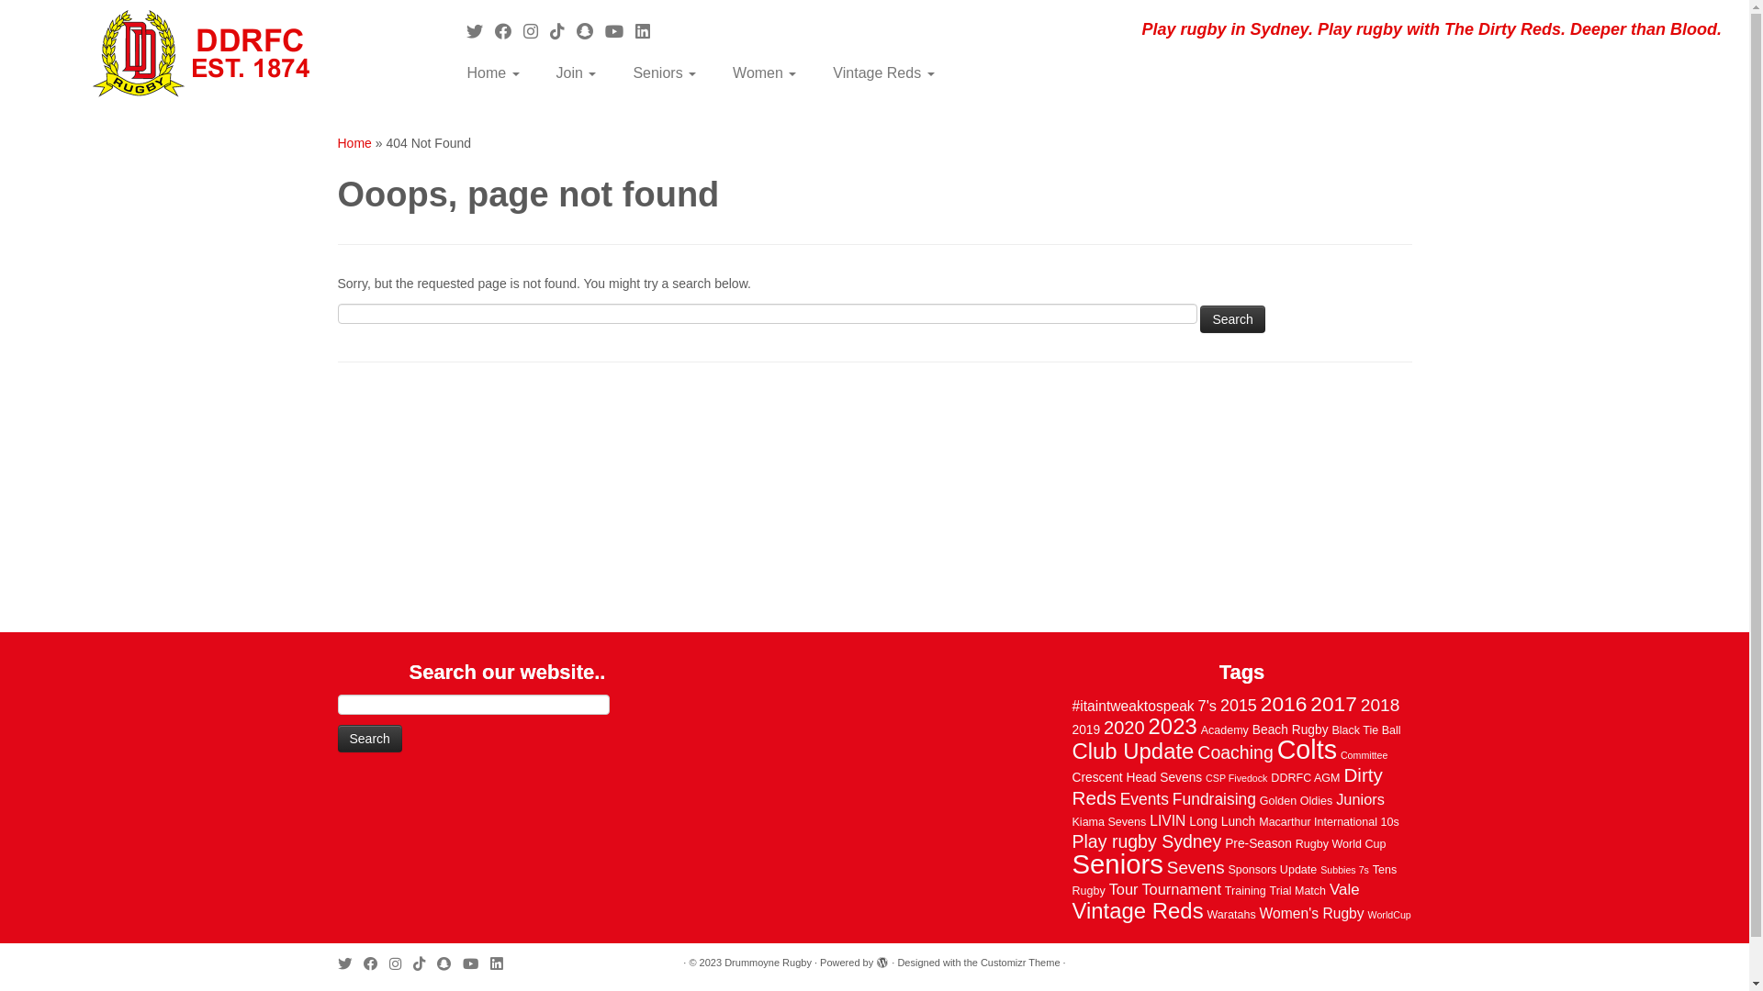  Describe the element at coordinates (1258, 844) in the screenshot. I see `Pre-Season` at that location.